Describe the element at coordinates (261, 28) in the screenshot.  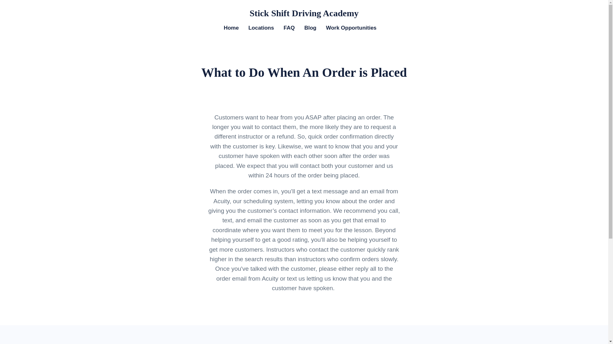
I see `Locations` at that location.